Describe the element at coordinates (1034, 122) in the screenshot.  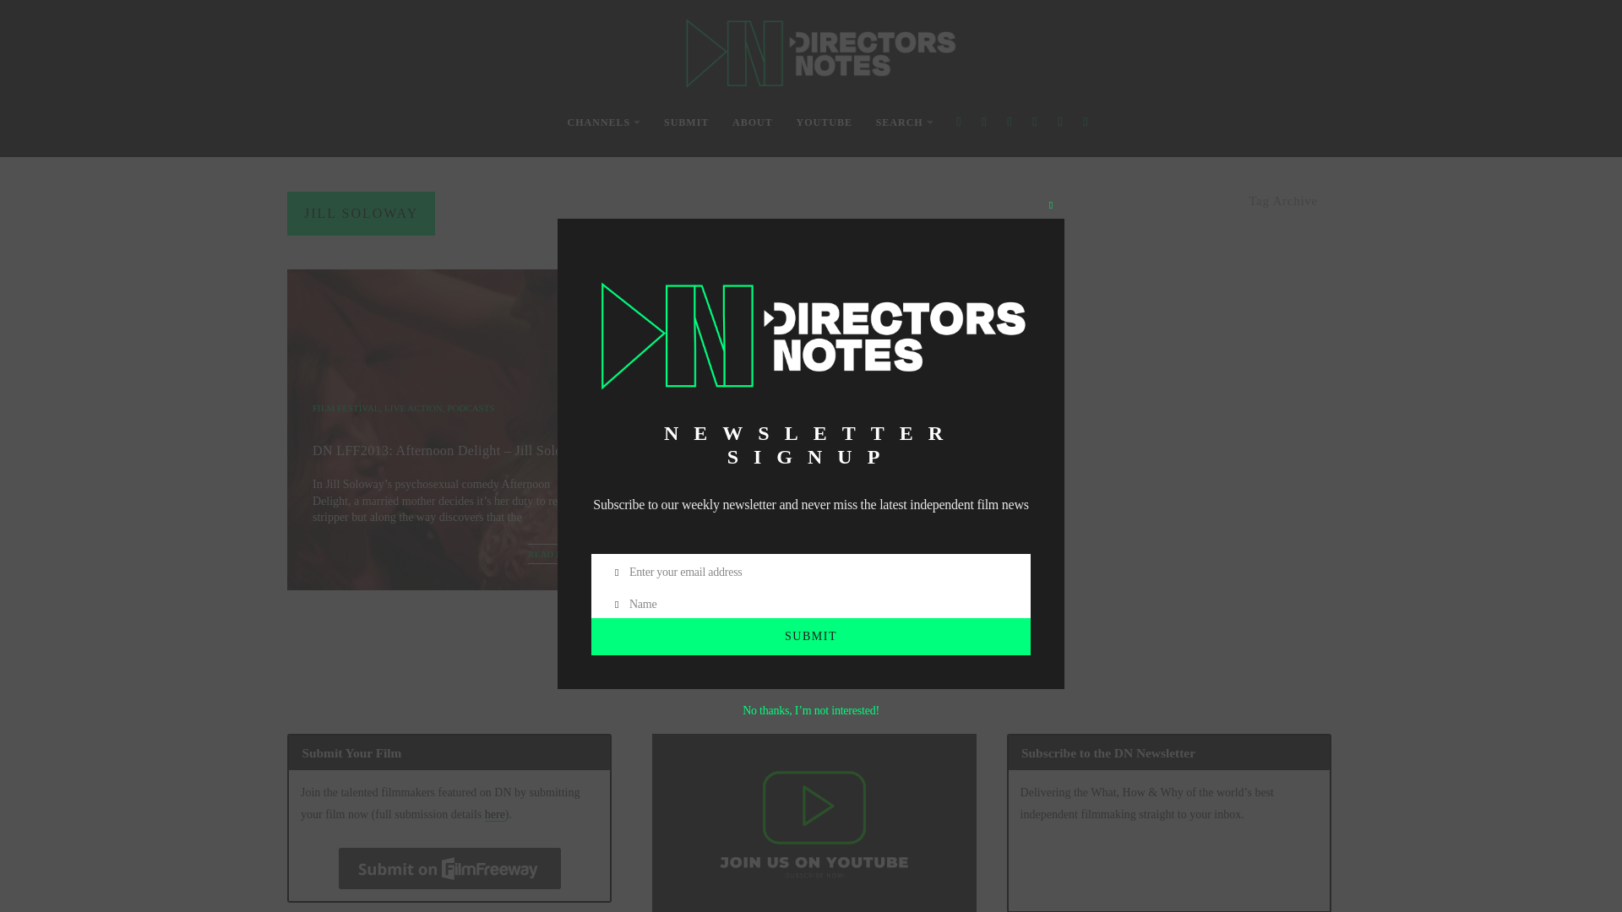
I see `You Tube` at that location.